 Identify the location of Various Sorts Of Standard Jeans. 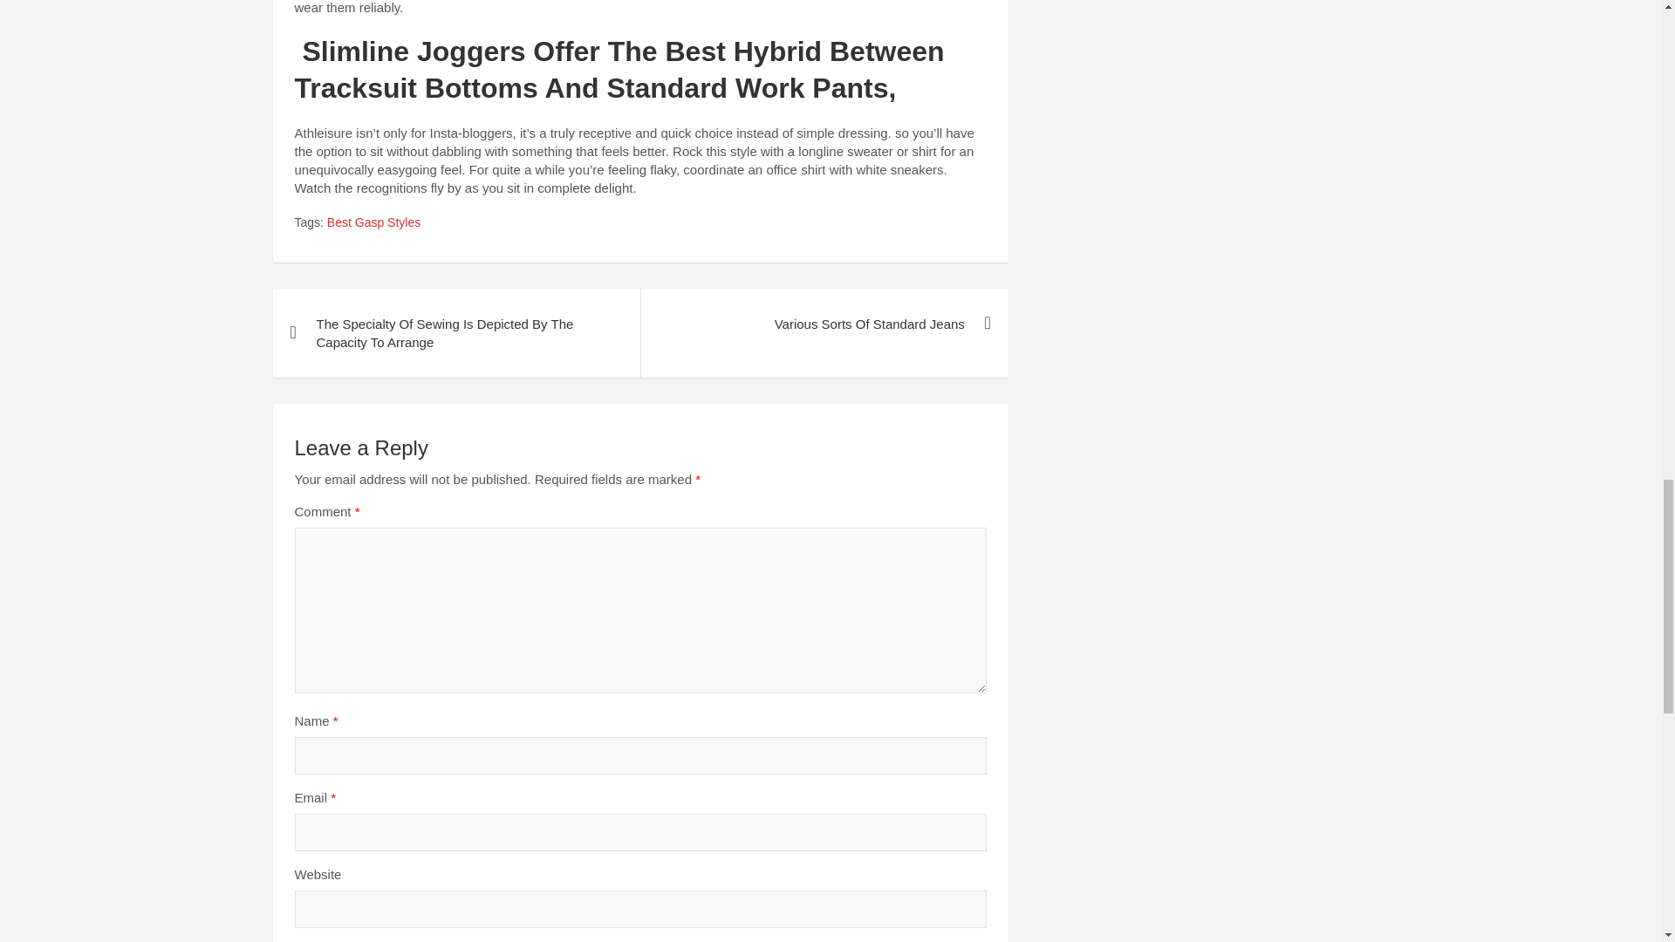
(824, 323).